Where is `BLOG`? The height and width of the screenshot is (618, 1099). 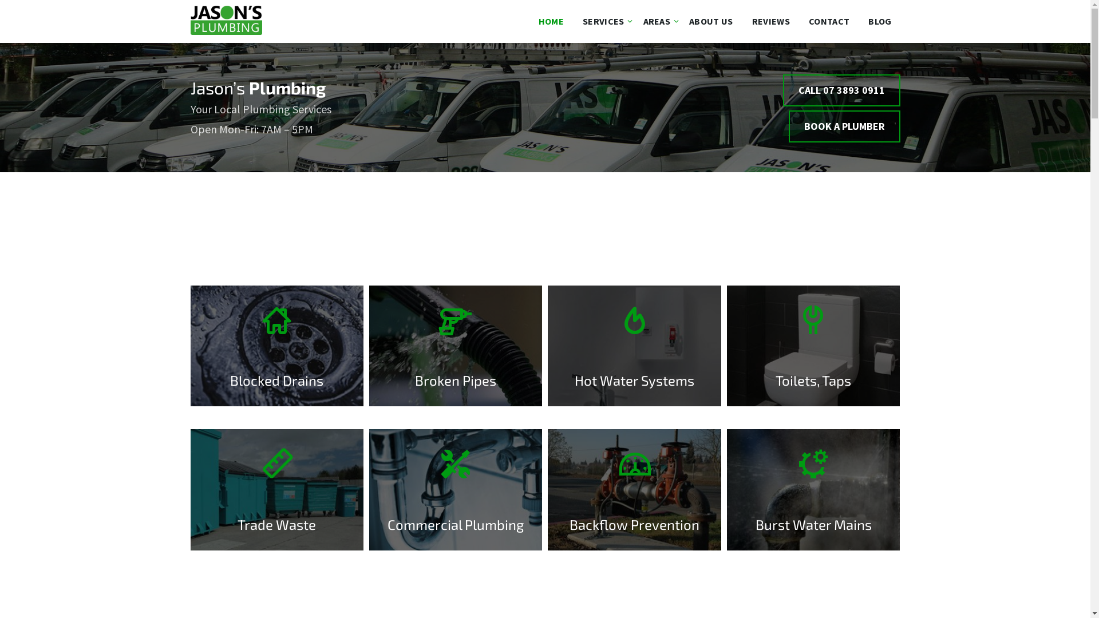
BLOG is located at coordinates (880, 21).